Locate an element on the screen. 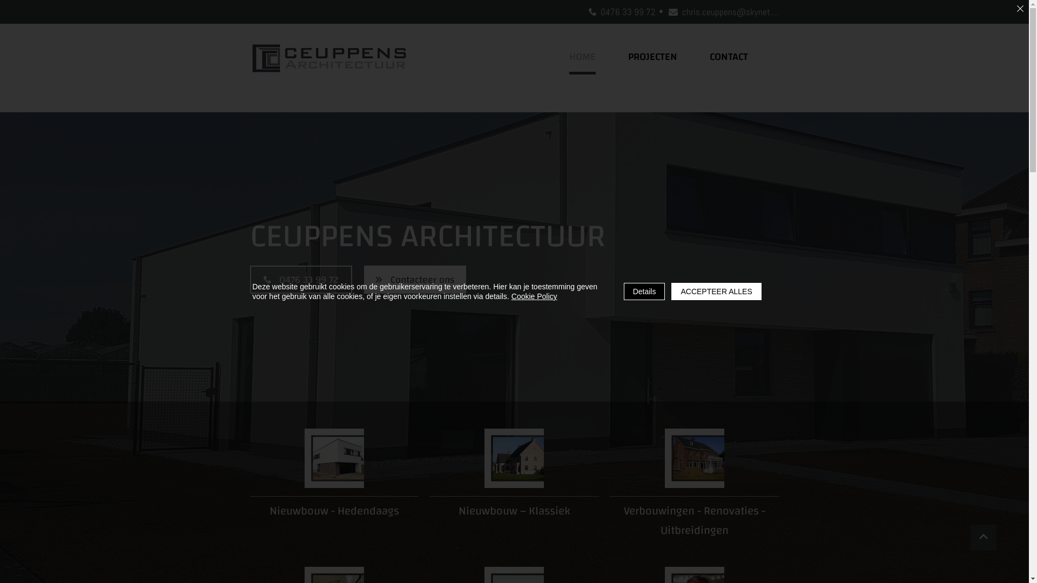 This screenshot has height=583, width=1037. 0476 33 99 72 is located at coordinates (300, 280).